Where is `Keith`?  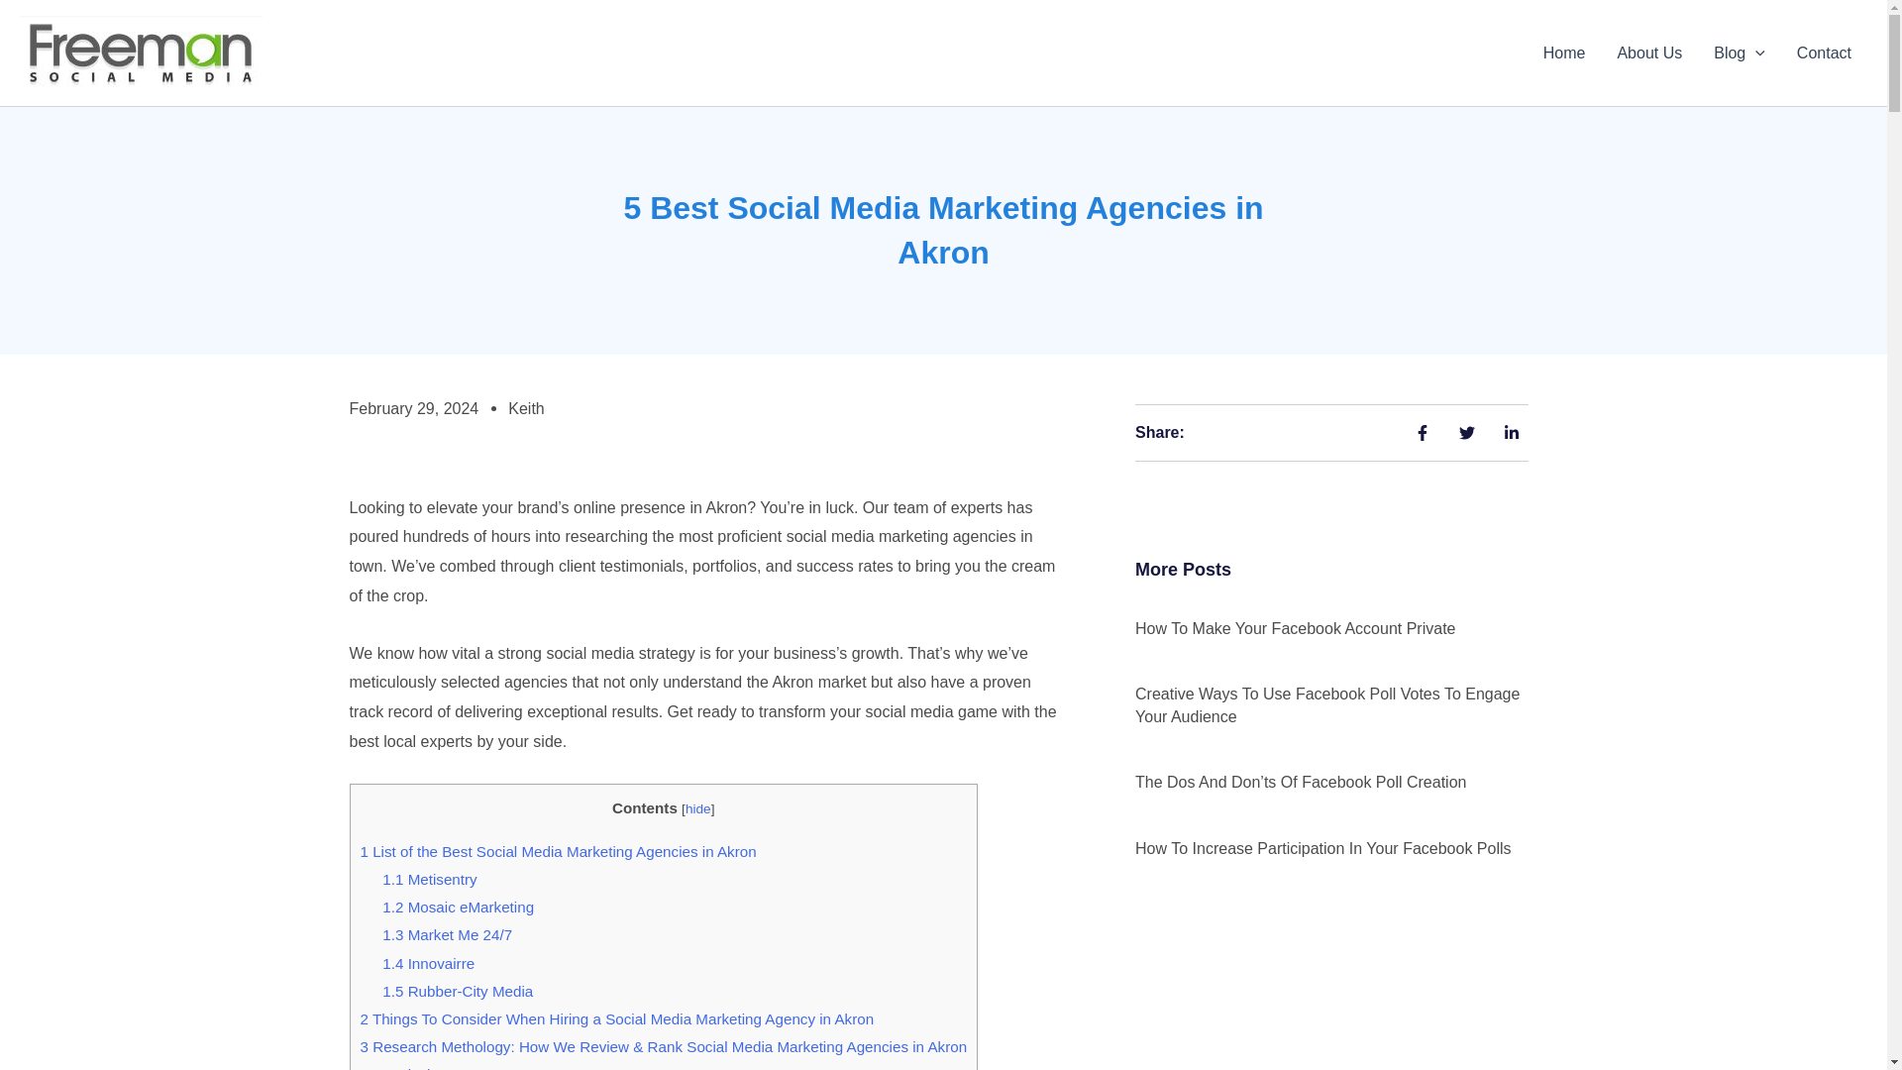
Keith is located at coordinates (525, 408).